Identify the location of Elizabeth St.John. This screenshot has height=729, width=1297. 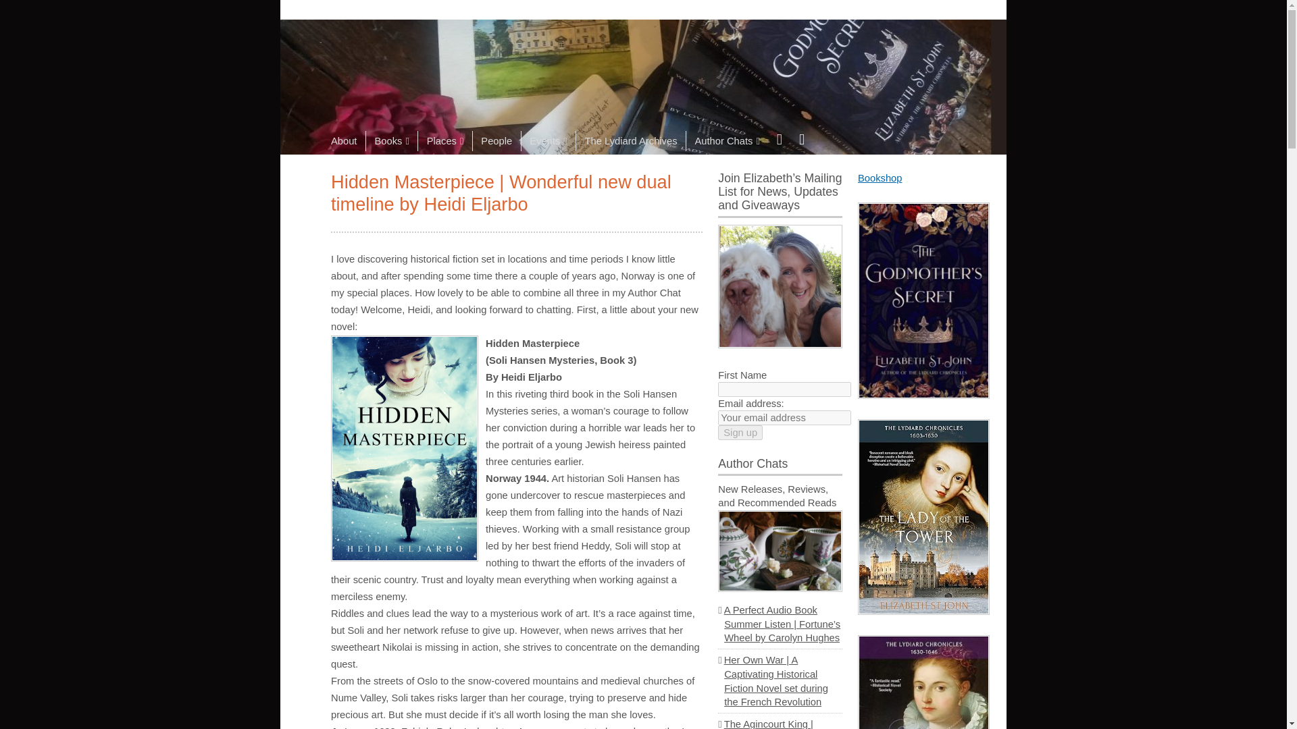
(420, 31).